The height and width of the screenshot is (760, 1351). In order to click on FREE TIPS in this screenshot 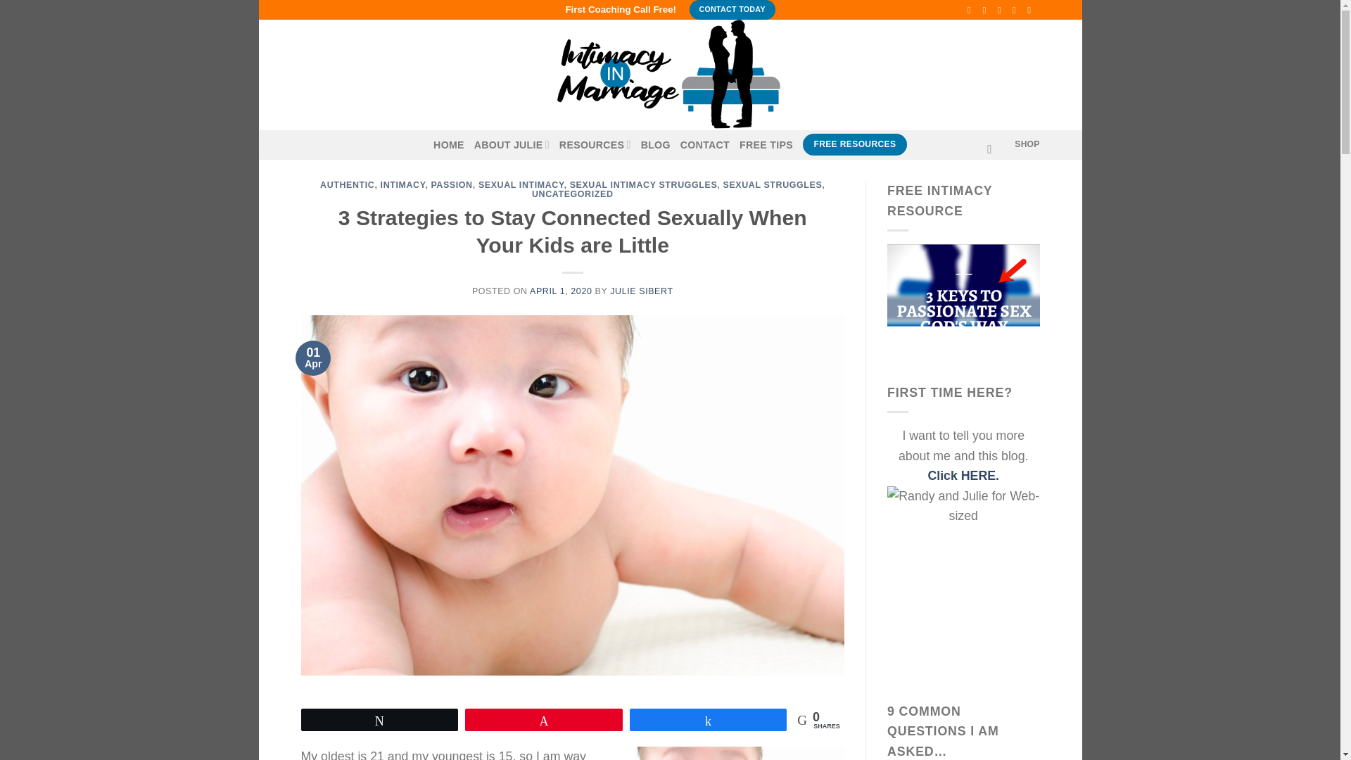, I will do `click(766, 145)`.